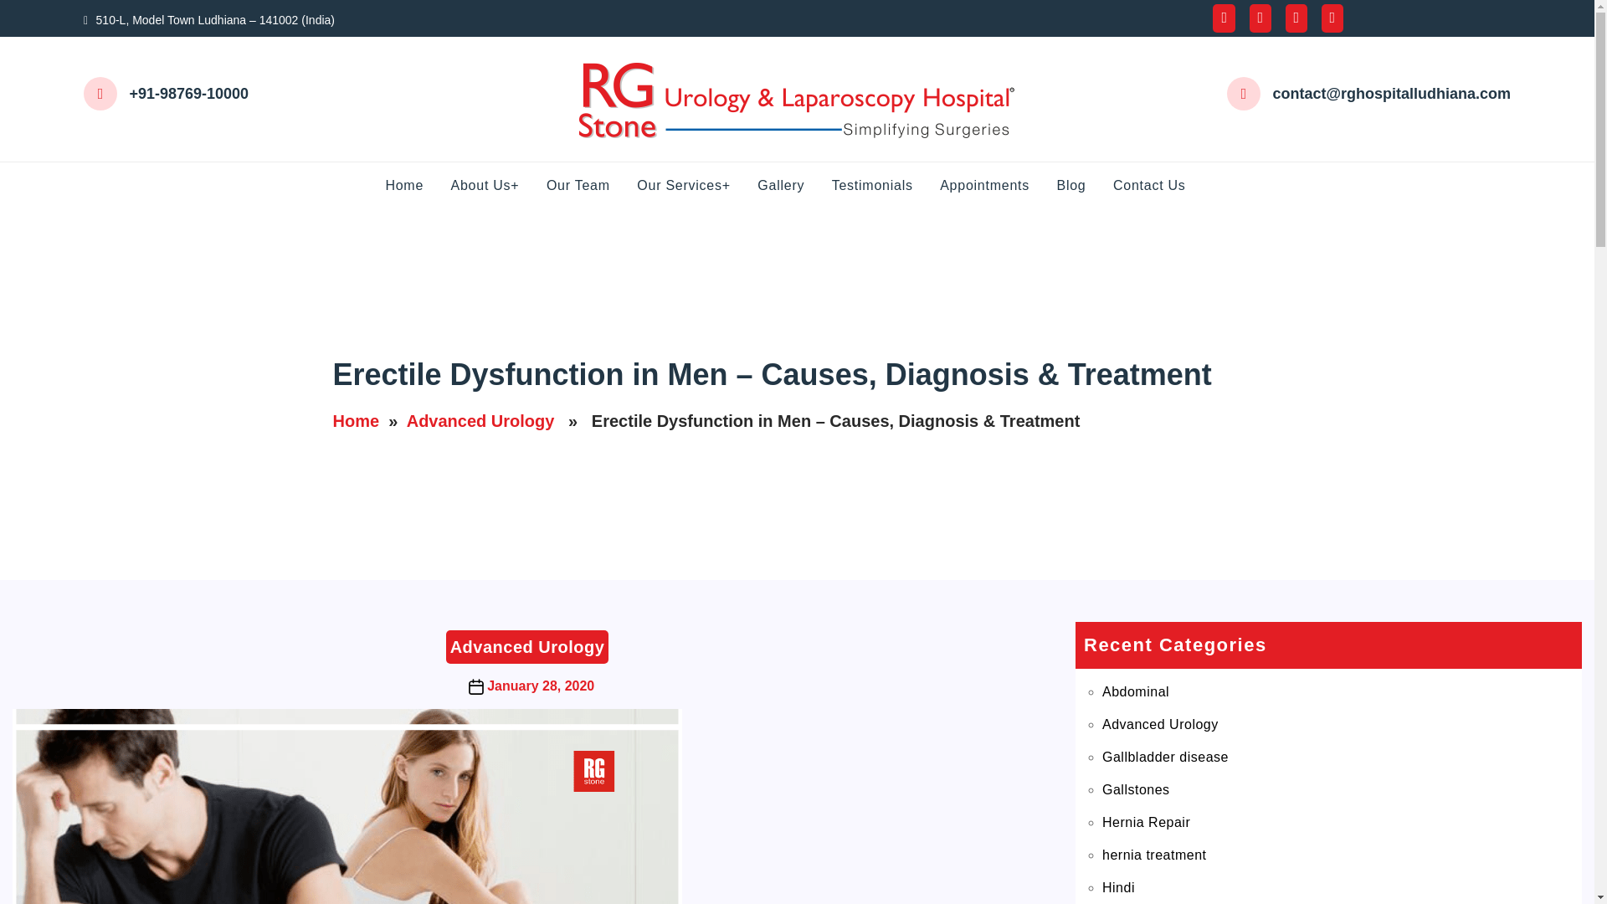 The image size is (1607, 904). Describe the element at coordinates (884, 186) in the screenshot. I see `Testimonials` at that location.